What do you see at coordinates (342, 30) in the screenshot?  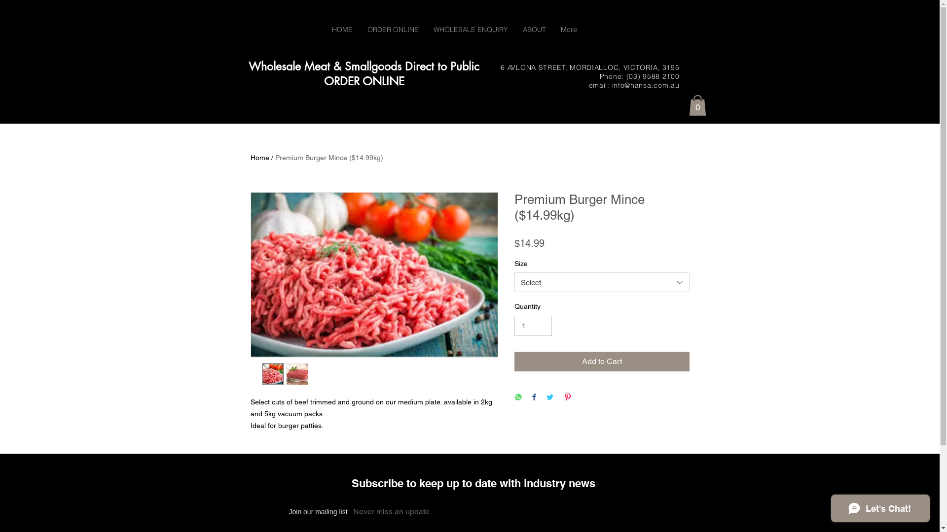 I see `HOME` at bounding box center [342, 30].